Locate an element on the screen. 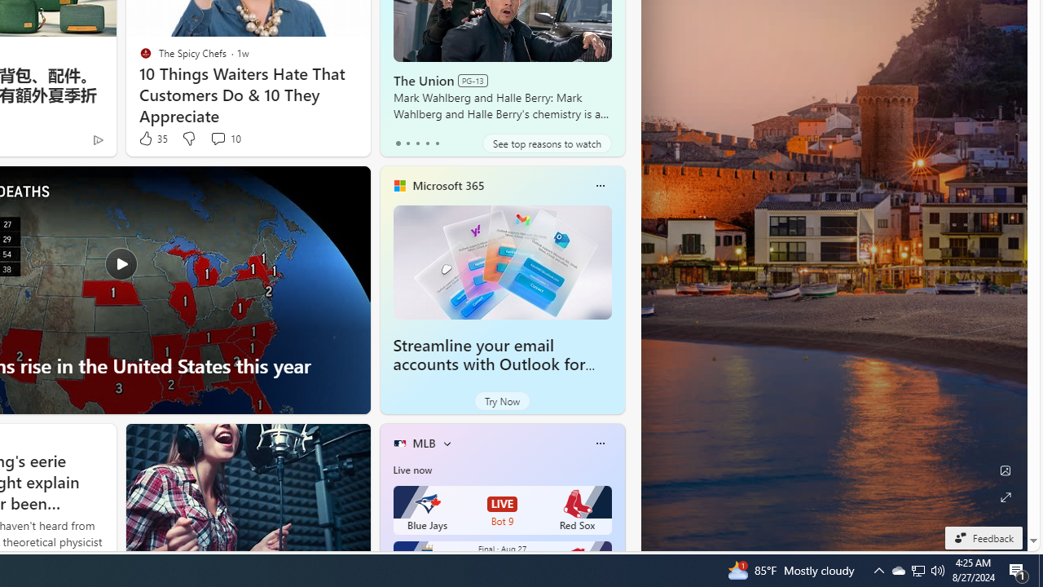 This screenshot has width=1043, height=587. Try Now is located at coordinates (502, 401).